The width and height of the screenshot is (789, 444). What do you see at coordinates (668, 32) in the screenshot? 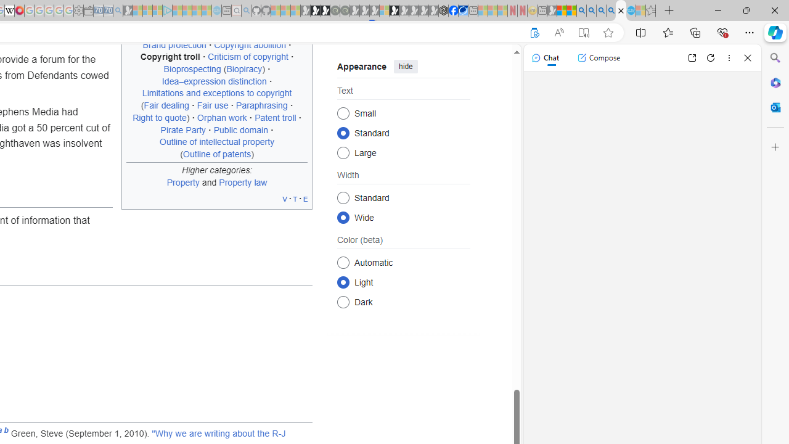
I see `Favorites` at bounding box center [668, 32].